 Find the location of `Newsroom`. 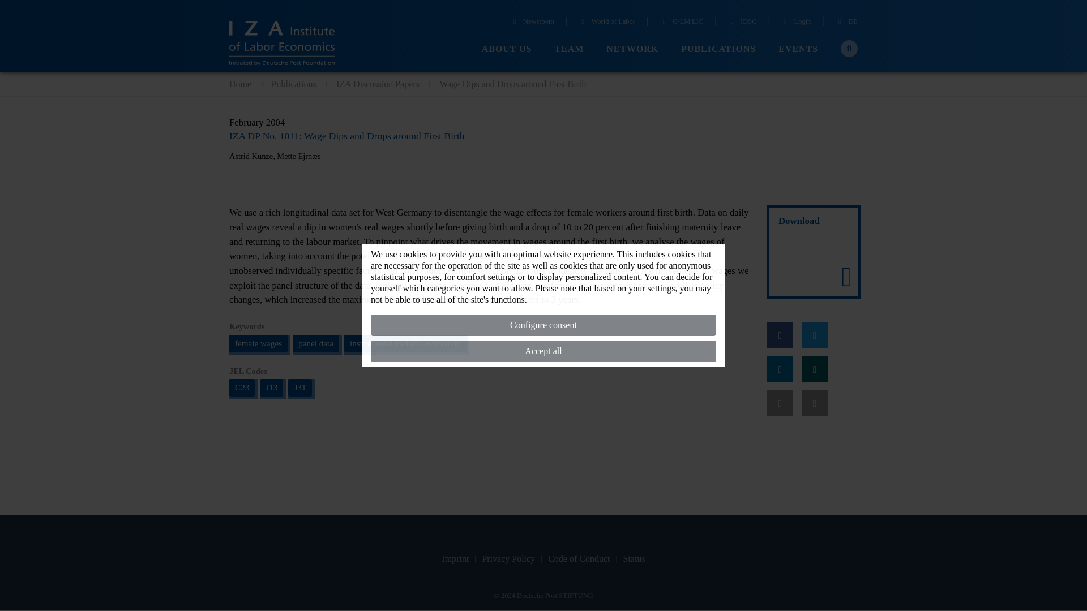

Newsroom is located at coordinates (532, 23).